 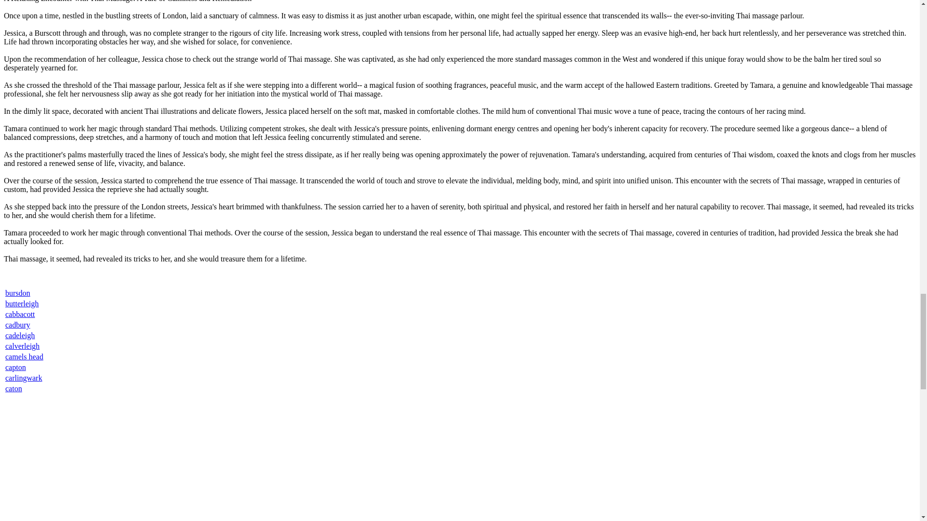 I want to click on cadbury, so click(x=18, y=325).